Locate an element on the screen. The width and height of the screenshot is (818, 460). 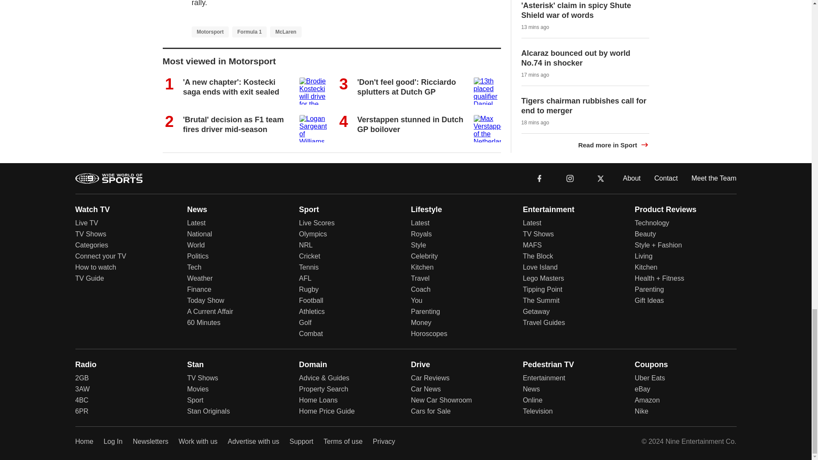
'Brutal' decision as F1 team fires driver mid-season is located at coordinates (233, 124).